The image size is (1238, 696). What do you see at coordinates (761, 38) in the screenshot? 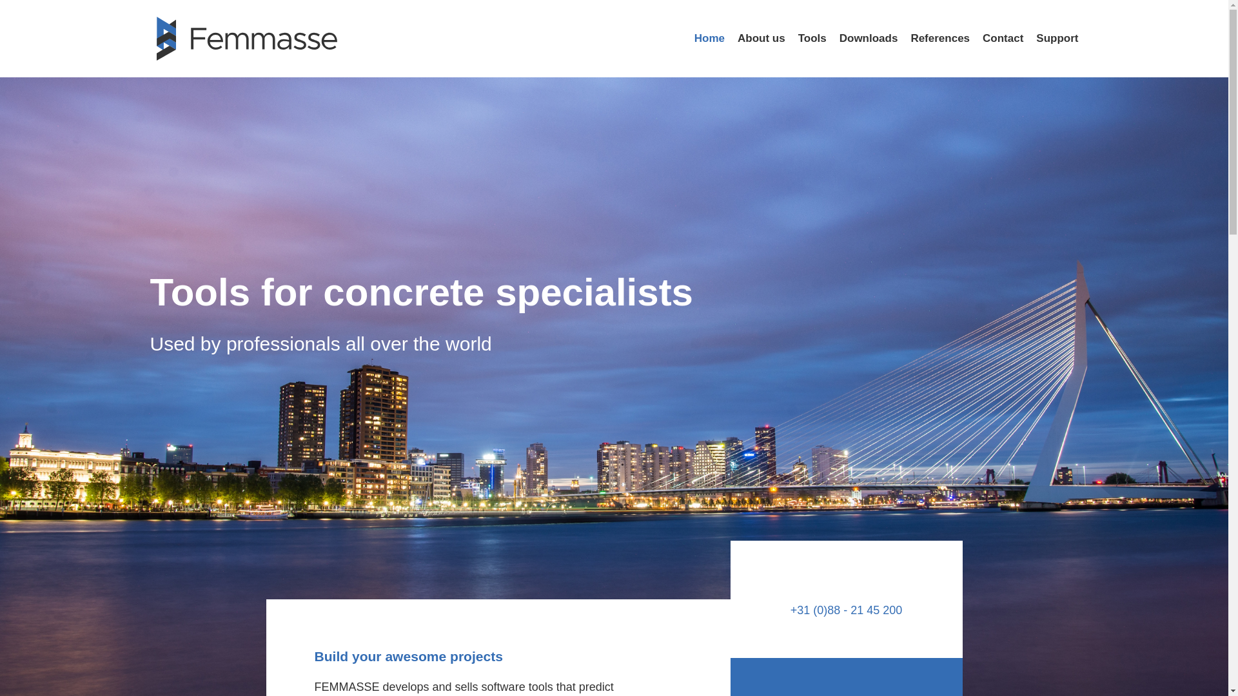
I see `About us` at bounding box center [761, 38].